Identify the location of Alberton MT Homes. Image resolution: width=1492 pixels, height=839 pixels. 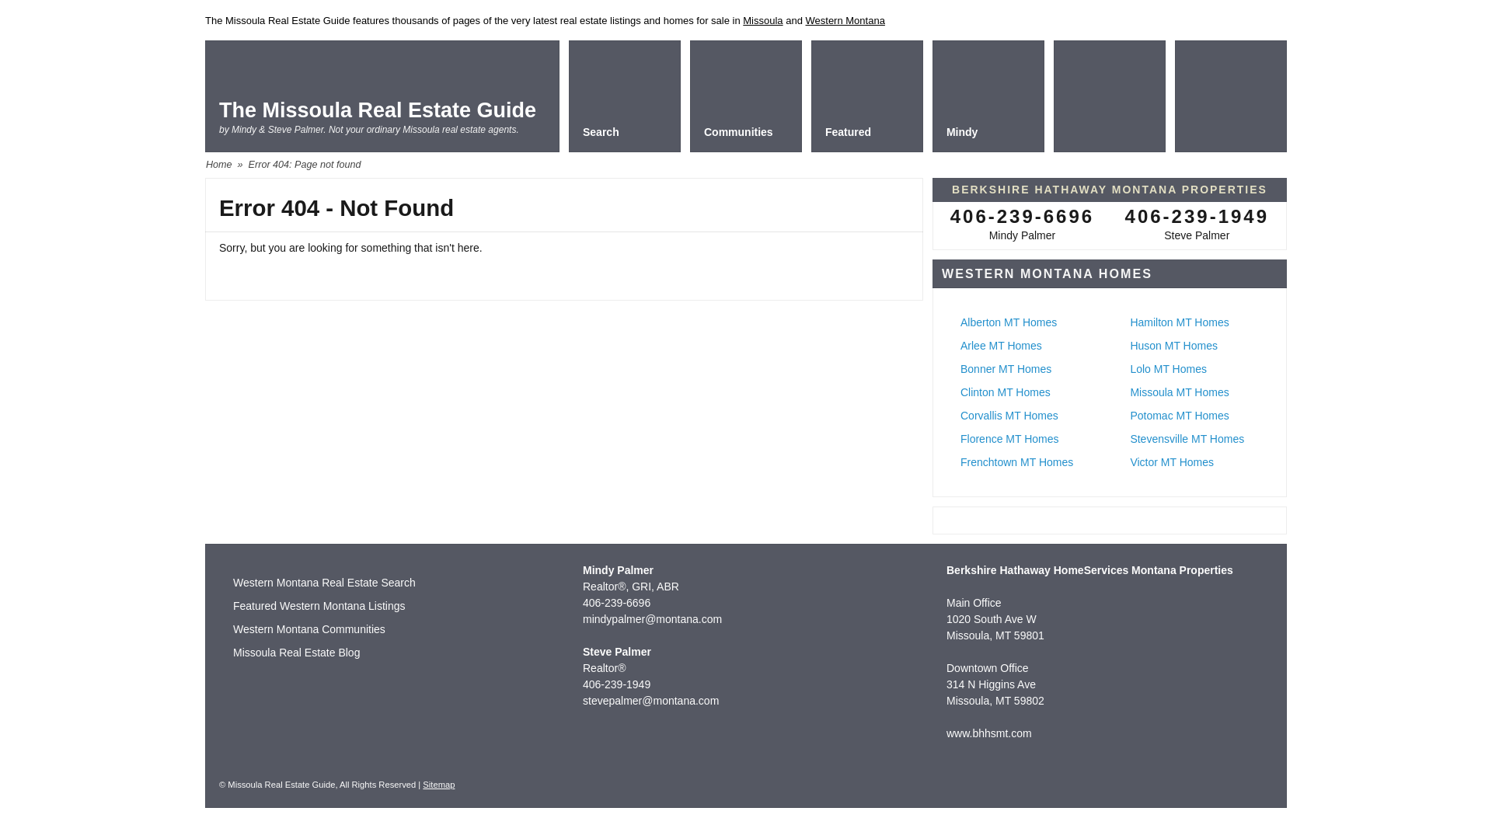
(1009, 322).